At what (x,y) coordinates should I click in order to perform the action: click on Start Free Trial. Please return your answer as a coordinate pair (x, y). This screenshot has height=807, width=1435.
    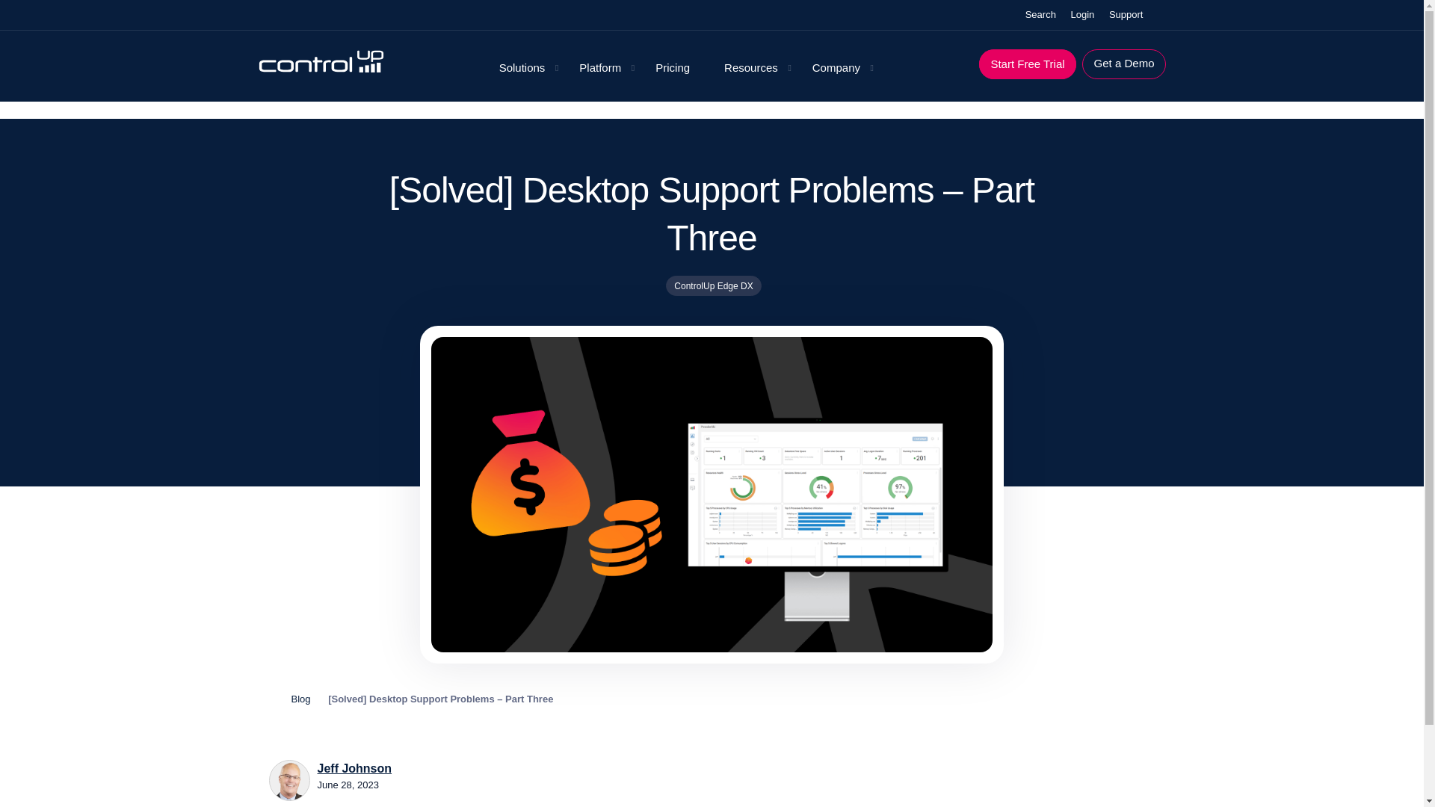
    Looking at the image, I should click on (1027, 64).